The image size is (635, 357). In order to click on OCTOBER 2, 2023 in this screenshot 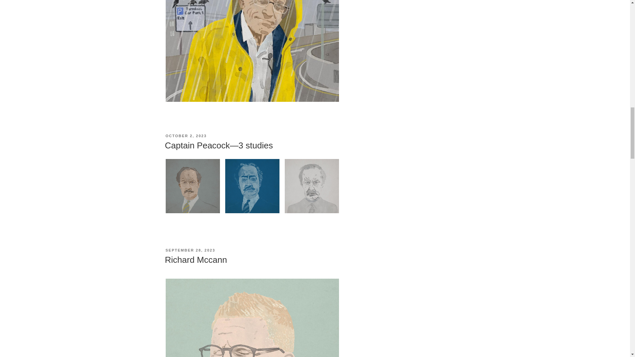, I will do `click(186, 136)`.